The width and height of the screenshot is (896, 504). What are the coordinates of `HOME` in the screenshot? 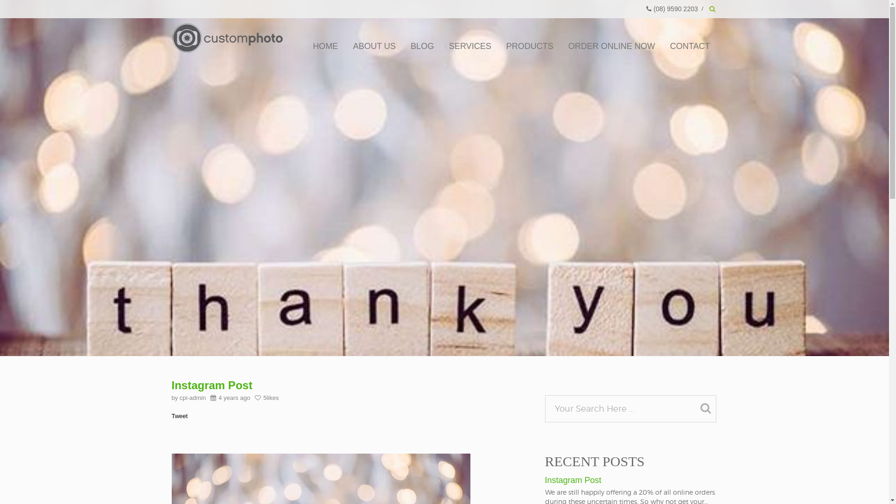 It's located at (325, 46).